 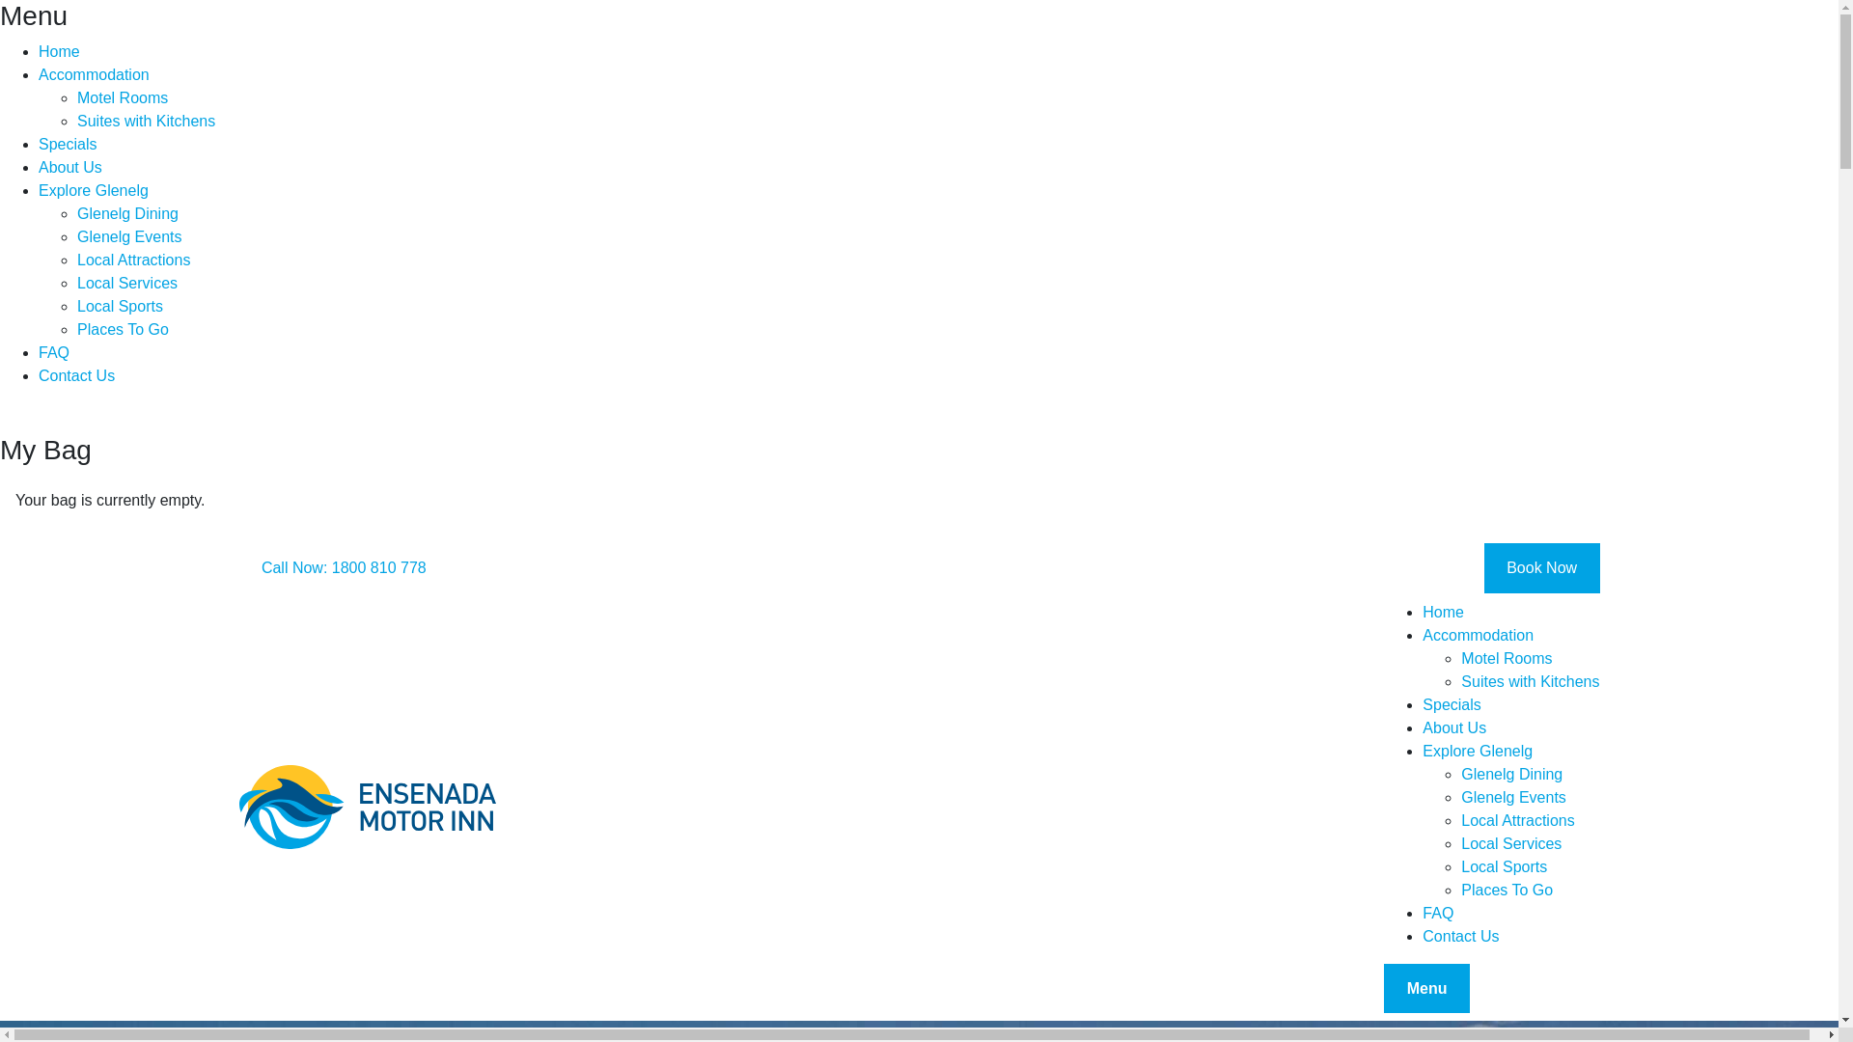 What do you see at coordinates (1511, 636) in the screenshot?
I see `Accommodation` at bounding box center [1511, 636].